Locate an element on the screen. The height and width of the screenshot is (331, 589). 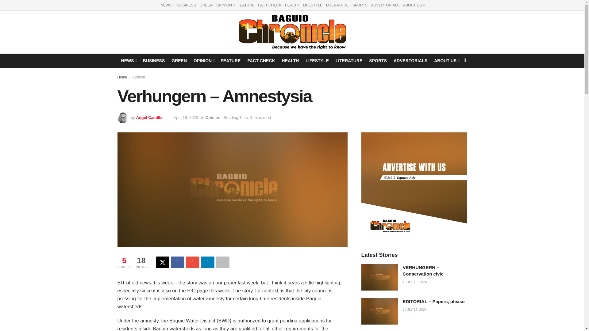
FEATURE is located at coordinates (230, 60).